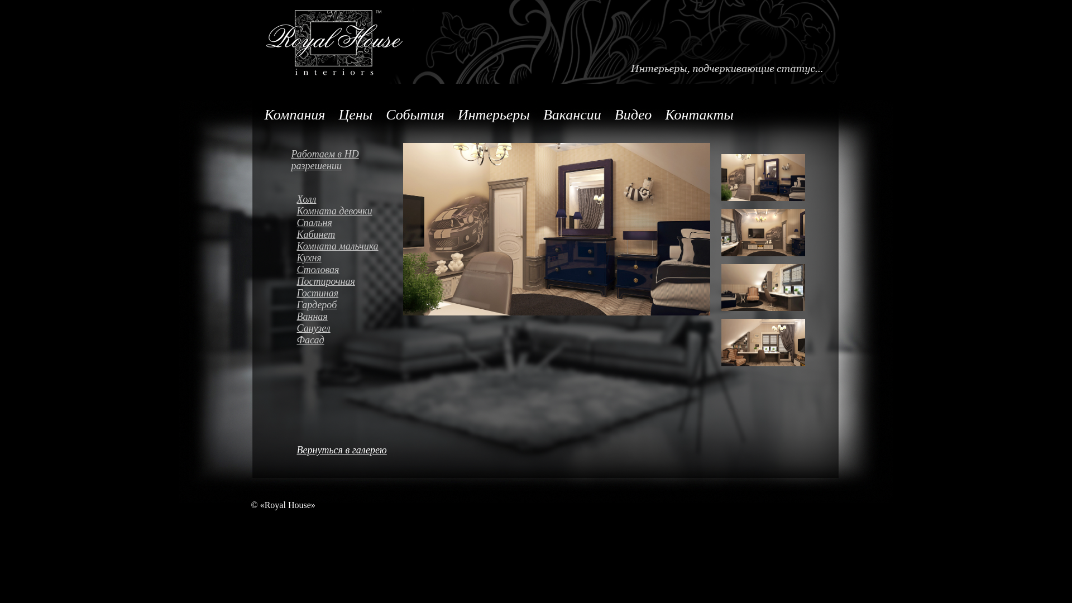 The width and height of the screenshot is (1072, 603). What do you see at coordinates (625, 320) in the screenshot?
I see `.` at bounding box center [625, 320].